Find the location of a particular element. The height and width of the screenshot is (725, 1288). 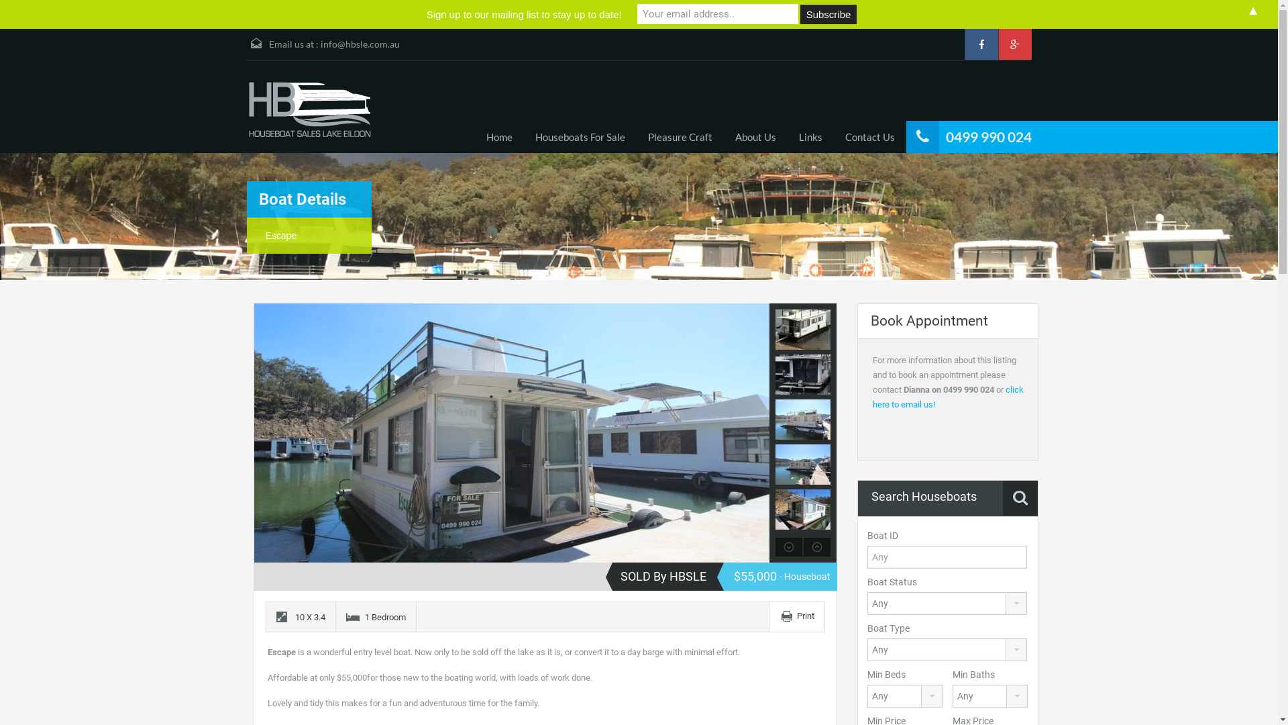

Houseboats For Sale is located at coordinates (580, 137).